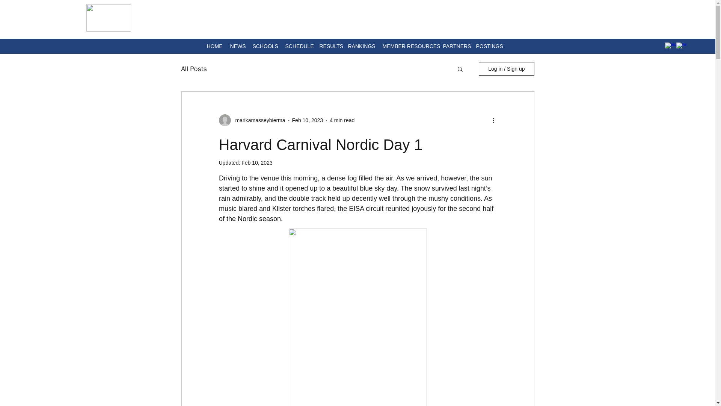 Image resolution: width=721 pixels, height=406 pixels. What do you see at coordinates (298, 46) in the screenshot?
I see `SCHEDULE` at bounding box center [298, 46].